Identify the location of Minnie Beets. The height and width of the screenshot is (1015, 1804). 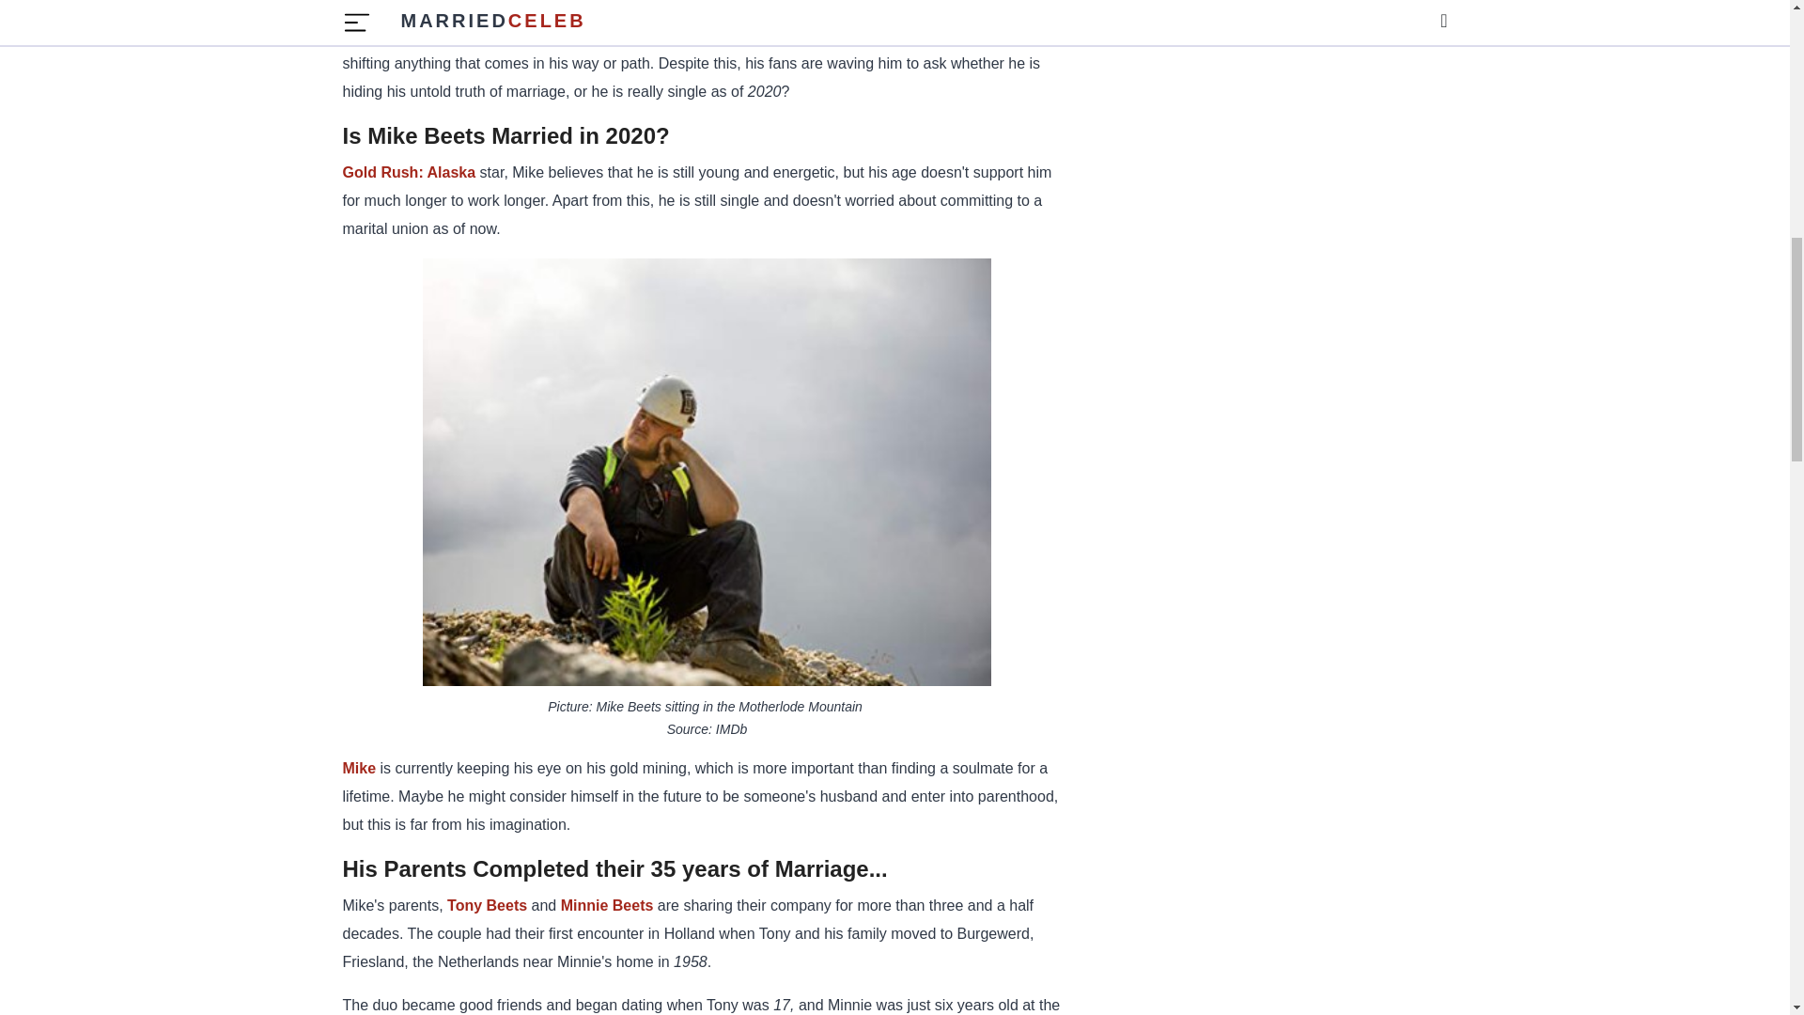
(607, 905).